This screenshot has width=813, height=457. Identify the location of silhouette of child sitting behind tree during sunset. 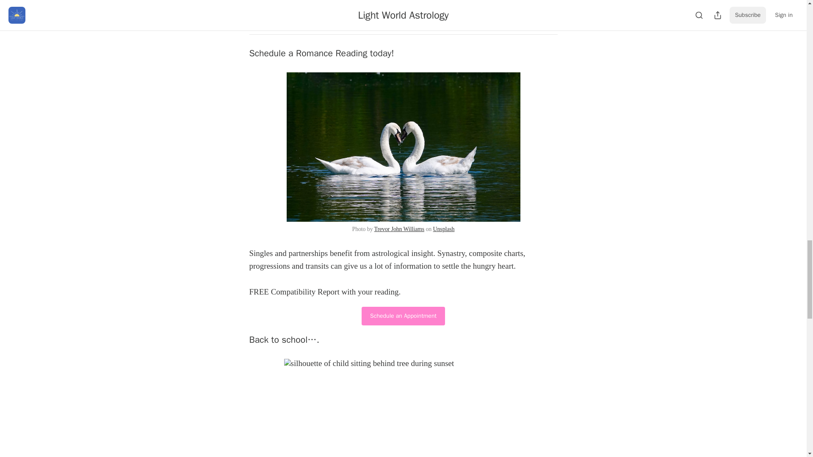
(403, 408).